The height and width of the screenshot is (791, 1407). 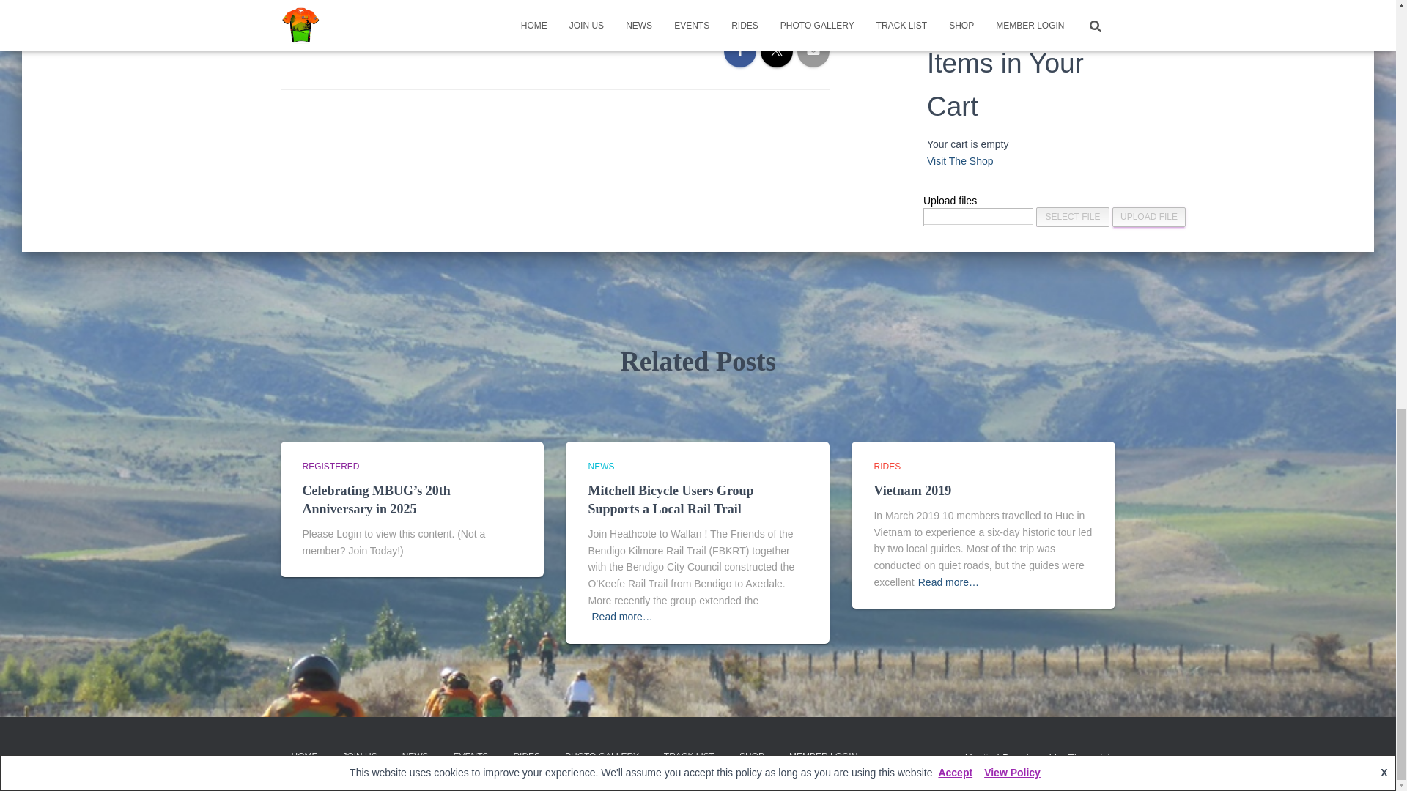 What do you see at coordinates (1149, 217) in the screenshot?
I see `Upload File` at bounding box center [1149, 217].